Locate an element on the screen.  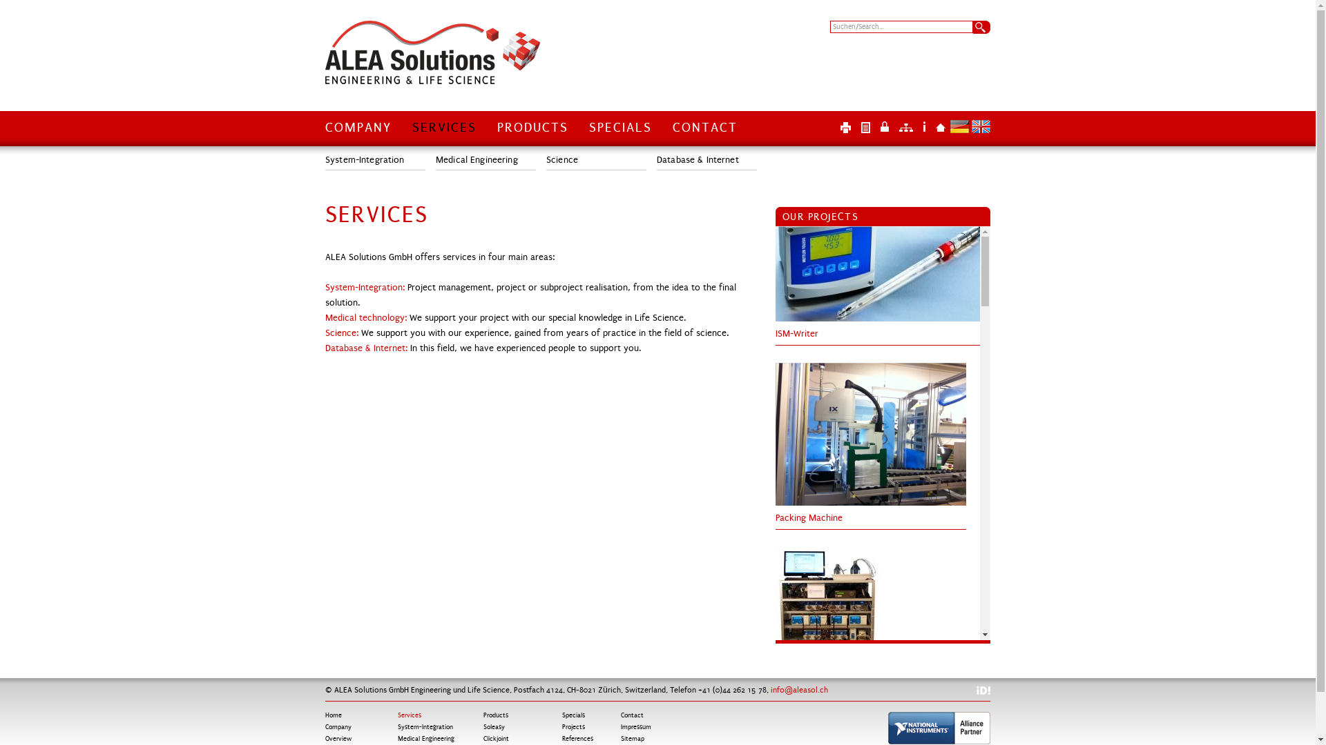
Database & Internet: is located at coordinates (367, 348).